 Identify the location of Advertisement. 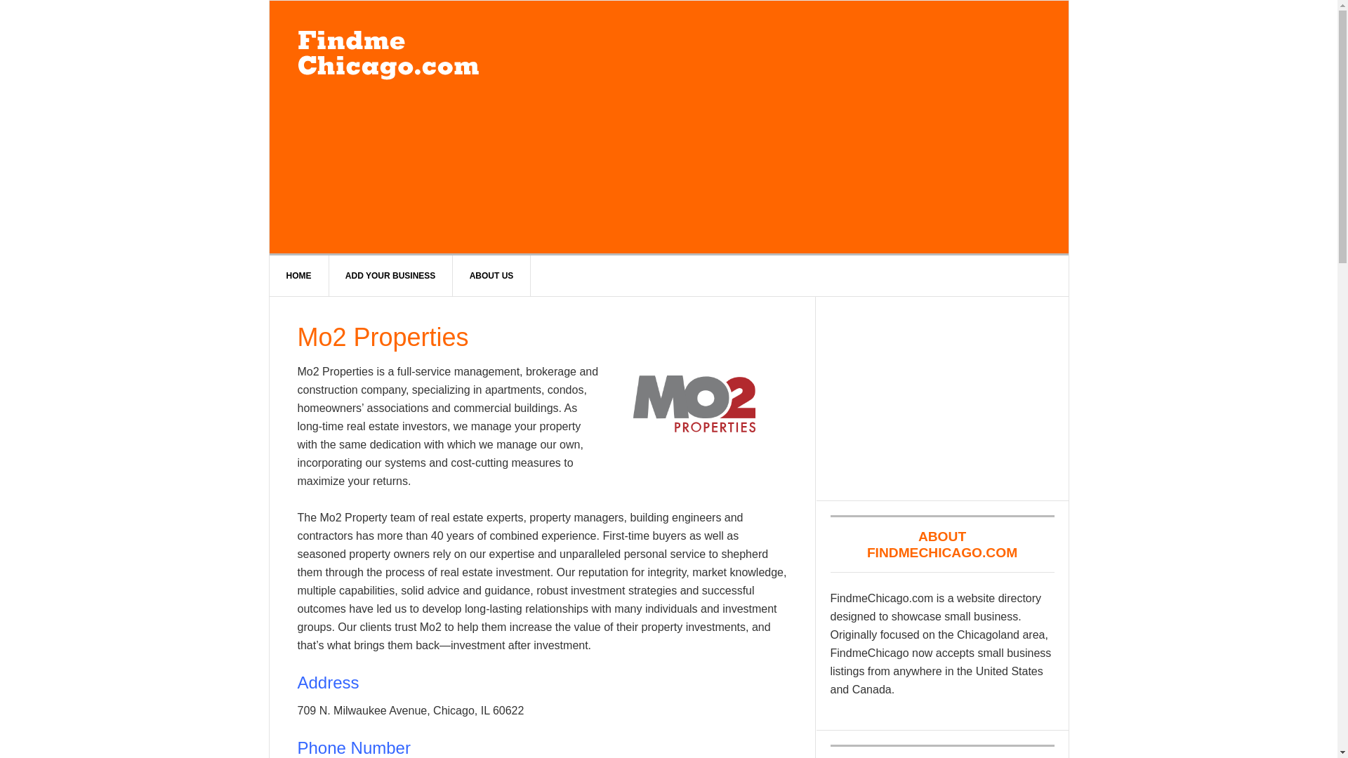
(942, 399).